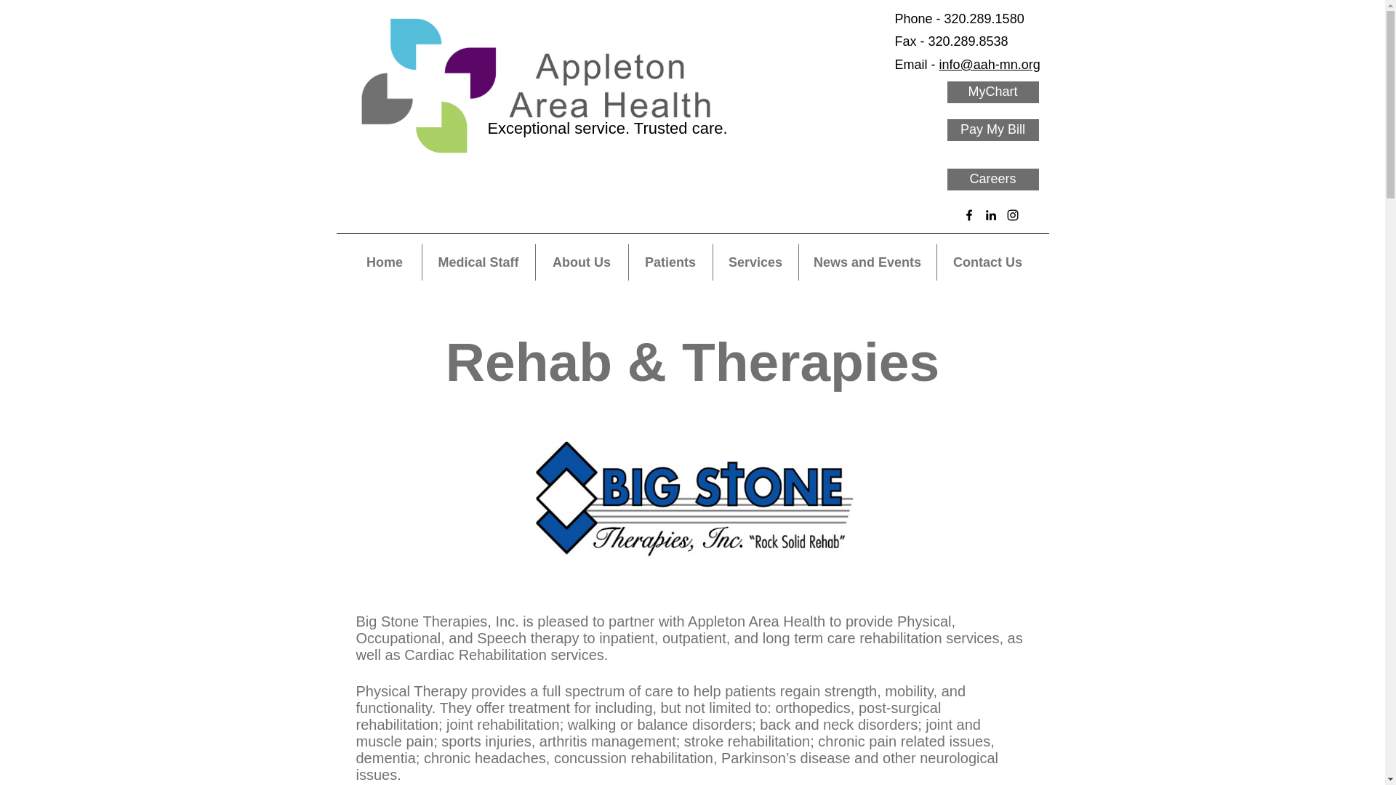 The width and height of the screenshot is (1396, 785). Describe the element at coordinates (755, 262) in the screenshot. I see `Services` at that location.